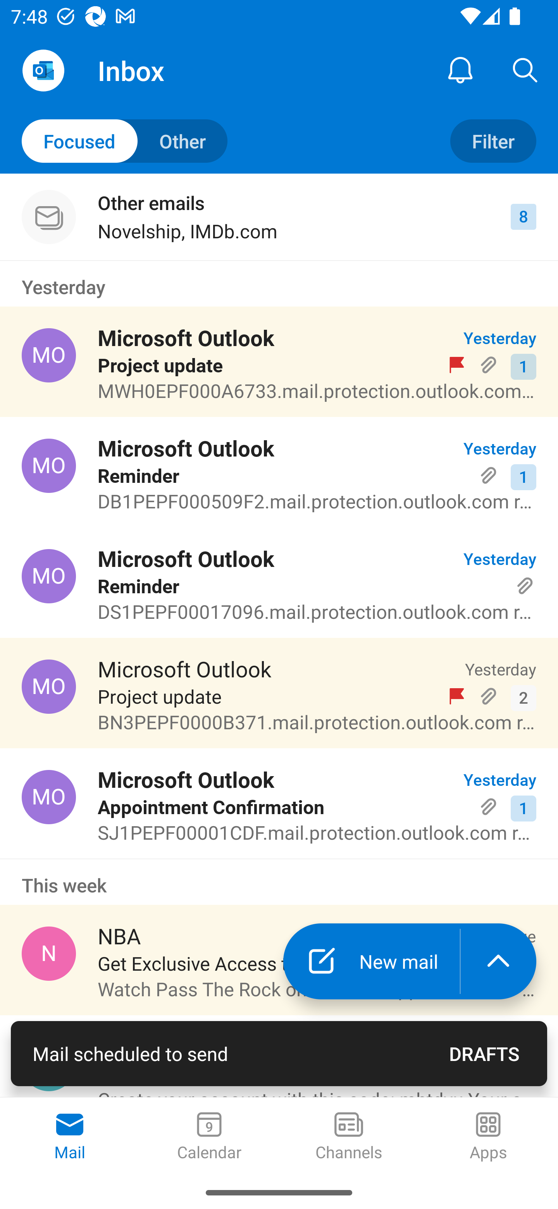 Image resolution: width=558 pixels, height=1209 pixels. What do you see at coordinates (125, 141) in the screenshot?
I see `Toggle to other mails` at bounding box center [125, 141].